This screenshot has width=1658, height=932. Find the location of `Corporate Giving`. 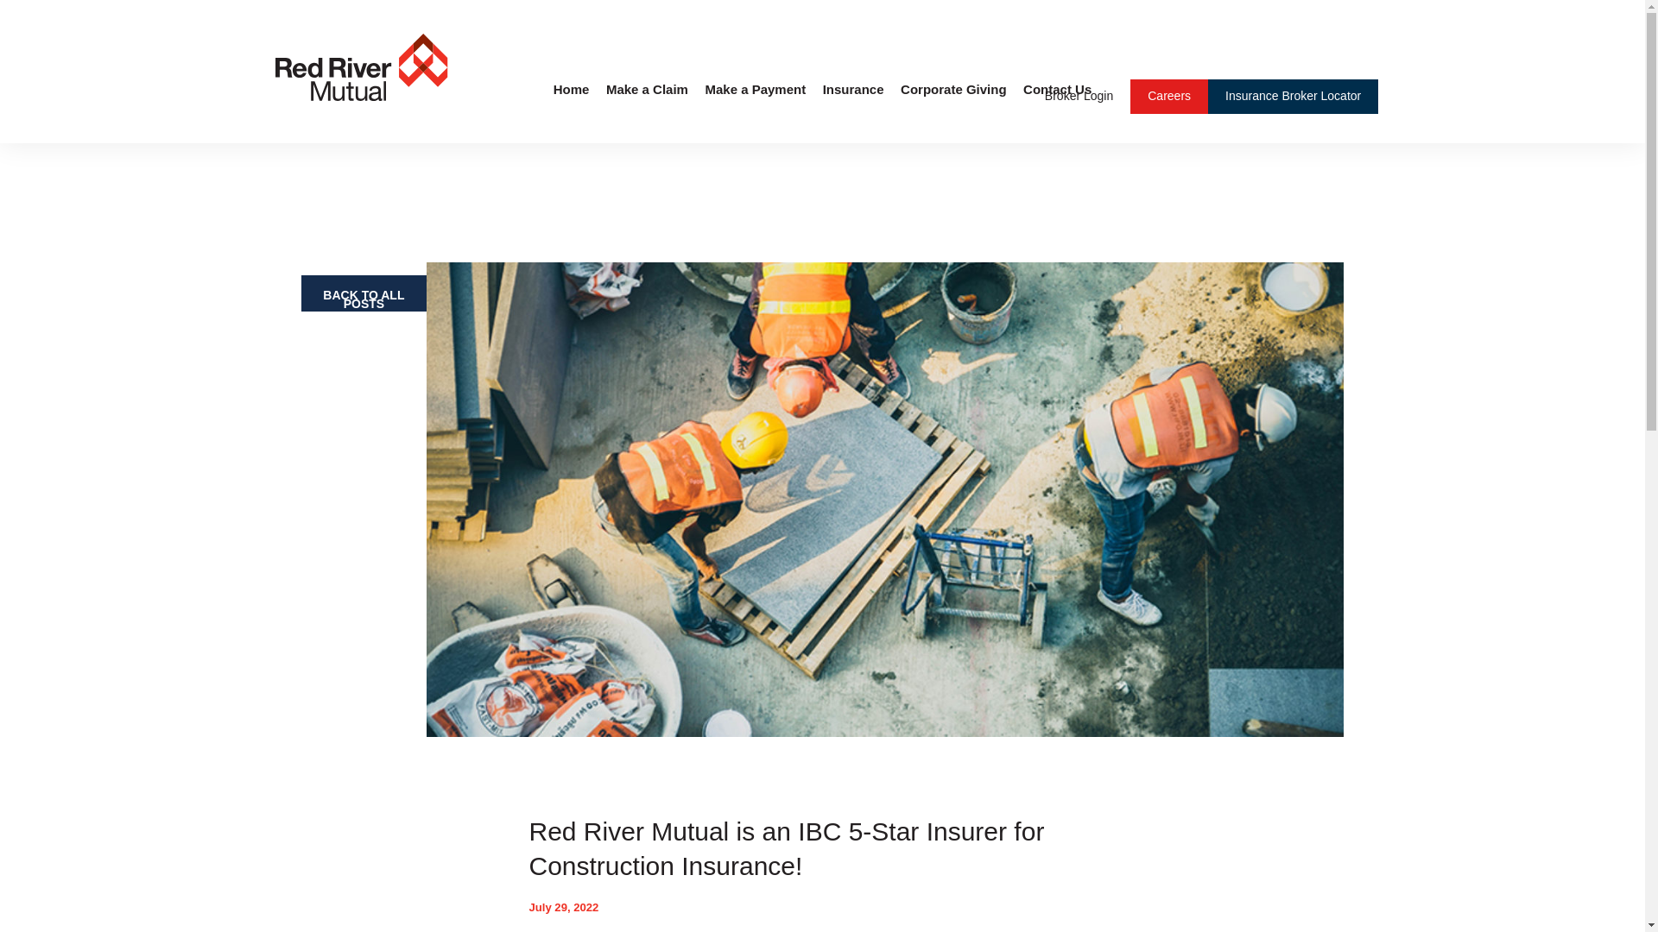

Corporate Giving is located at coordinates (953, 112).